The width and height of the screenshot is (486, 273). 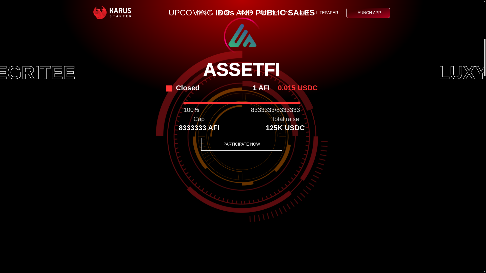 What do you see at coordinates (241, 144) in the screenshot?
I see `PARTICIPATE NOW` at bounding box center [241, 144].